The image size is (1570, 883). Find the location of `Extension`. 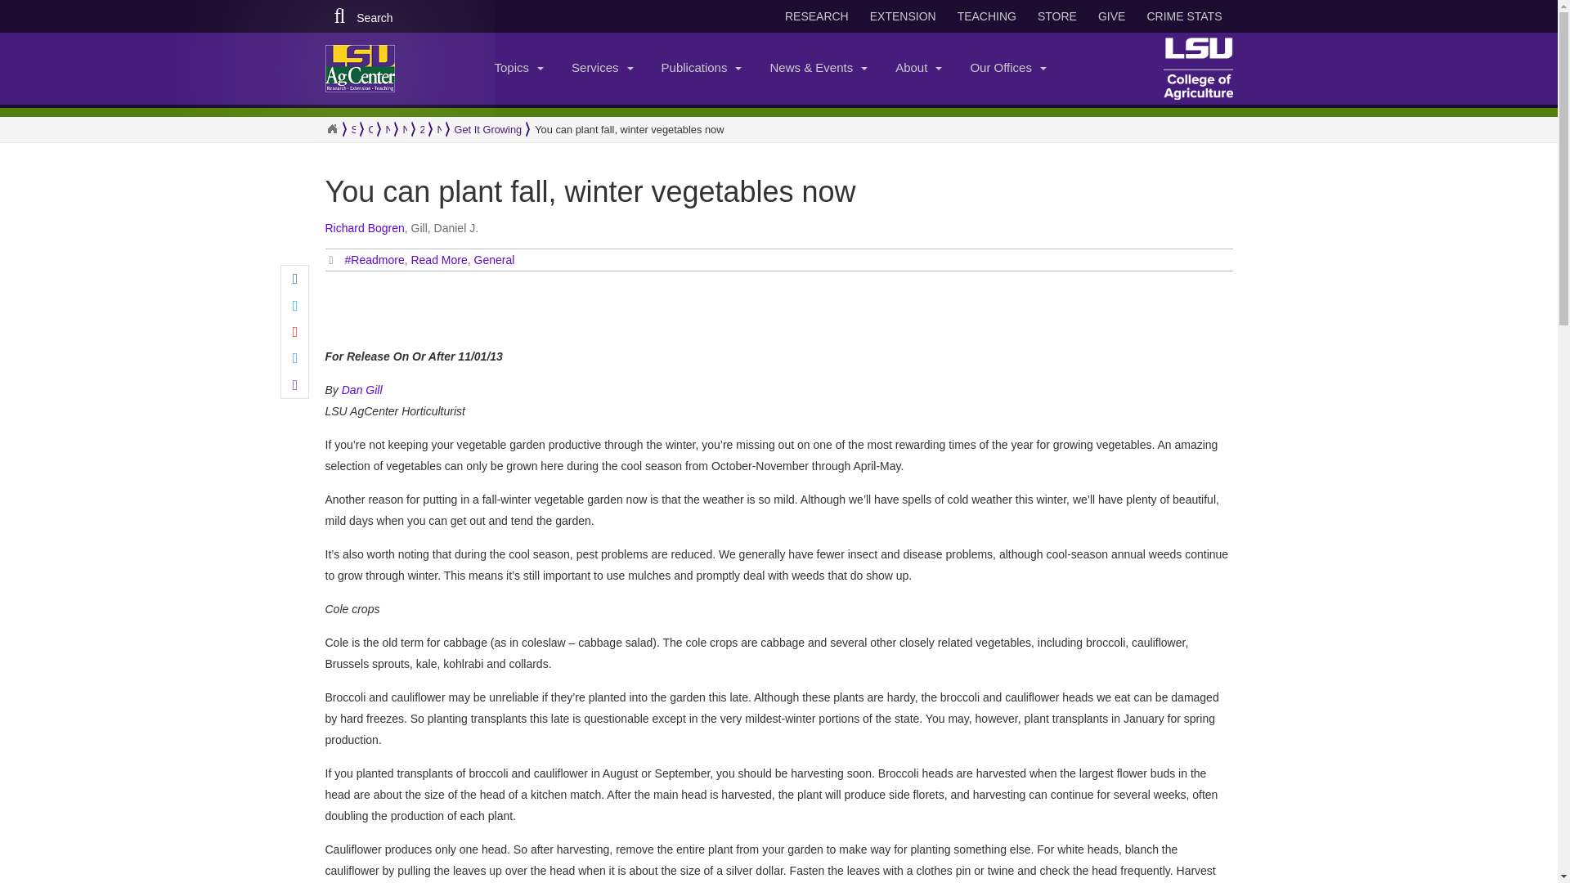

Extension is located at coordinates (903, 16).